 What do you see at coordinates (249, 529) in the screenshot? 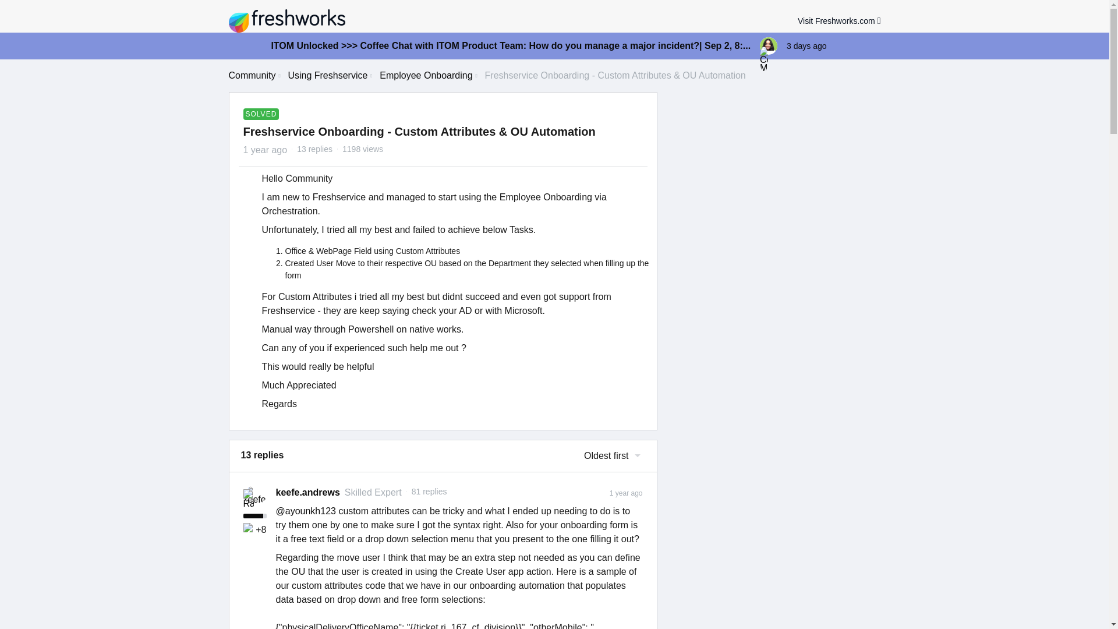
I see `The Freshservice Ninja` at bounding box center [249, 529].